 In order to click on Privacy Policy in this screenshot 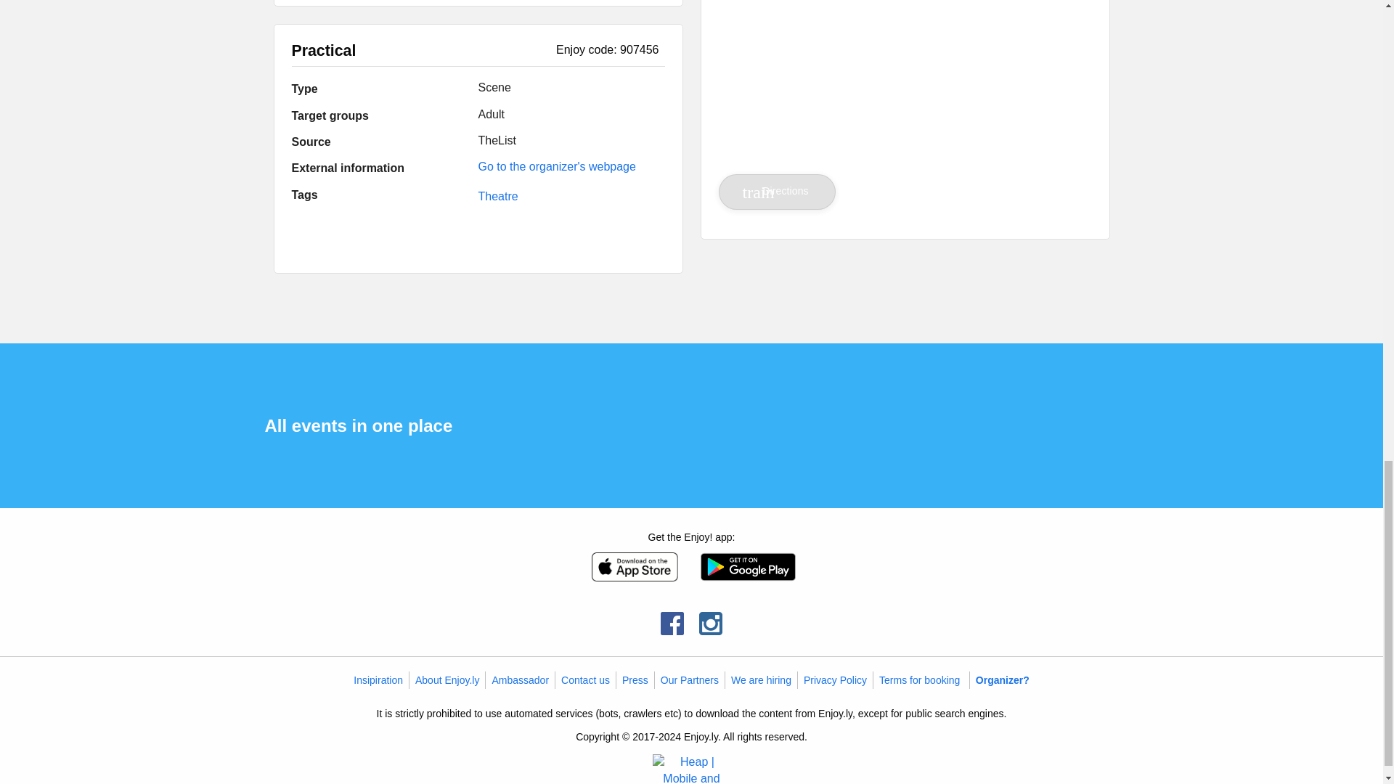, I will do `click(835, 679)`.